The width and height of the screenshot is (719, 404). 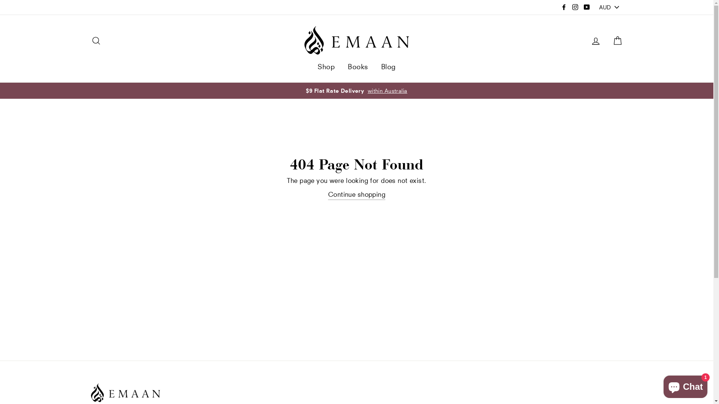 What do you see at coordinates (575, 7) in the screenshot?
I see `Instagram` at bounding box center [575, 7].